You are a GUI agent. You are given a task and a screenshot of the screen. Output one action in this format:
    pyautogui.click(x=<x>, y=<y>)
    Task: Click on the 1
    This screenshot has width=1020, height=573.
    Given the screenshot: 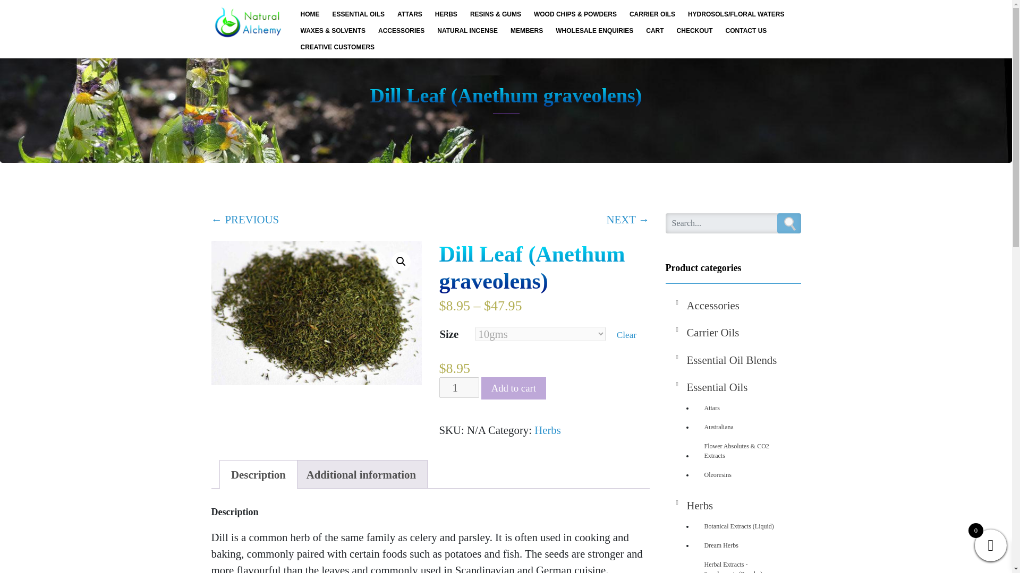 What is the action you would take?
    pyautogui.click(x=459, y=387)
    